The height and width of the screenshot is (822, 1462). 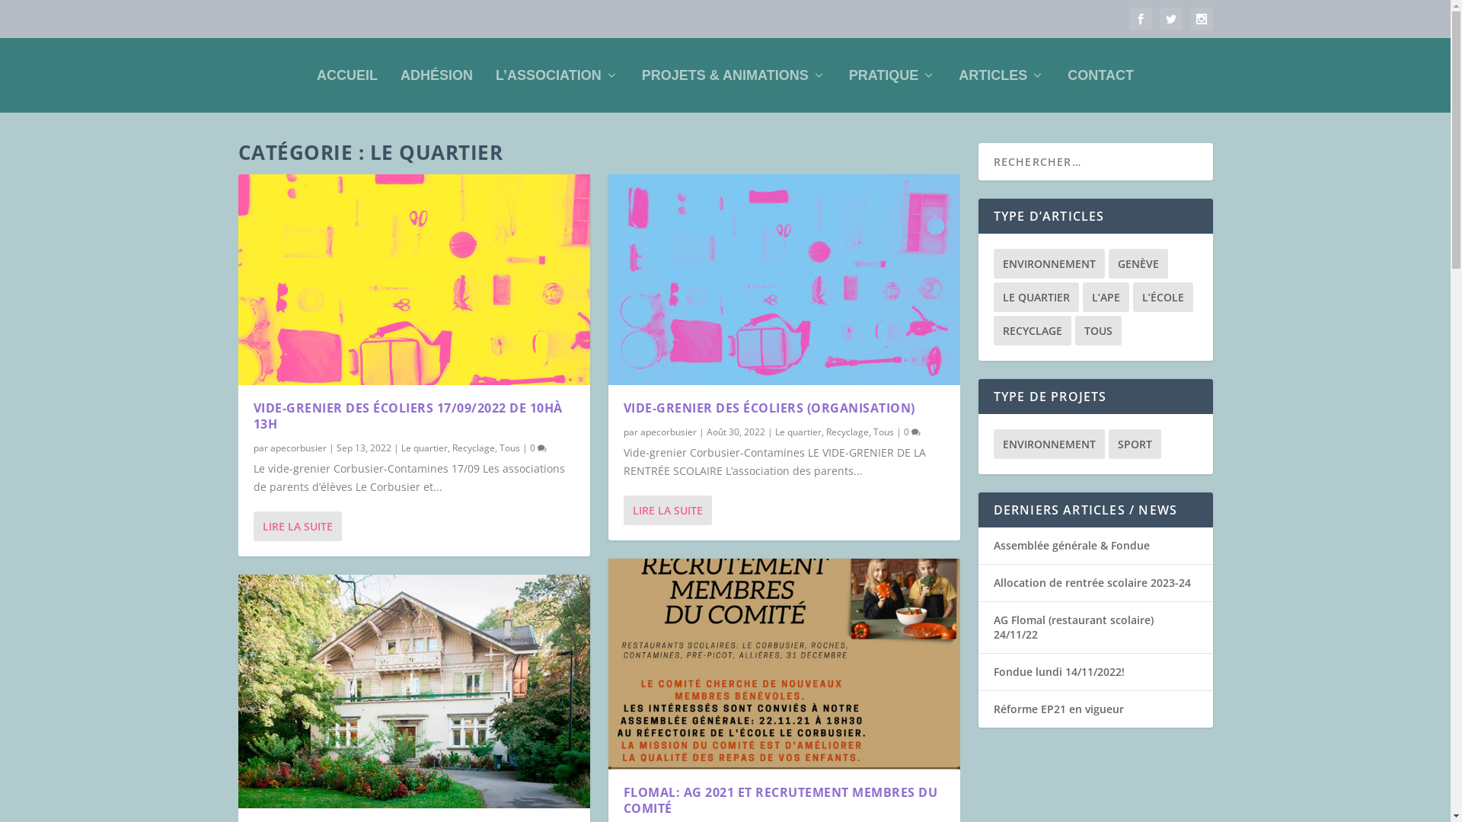 What do you see at coordinates (1101, 75) in the screenshot?
I see `CONTACT` at bounding box center [1101, 75].